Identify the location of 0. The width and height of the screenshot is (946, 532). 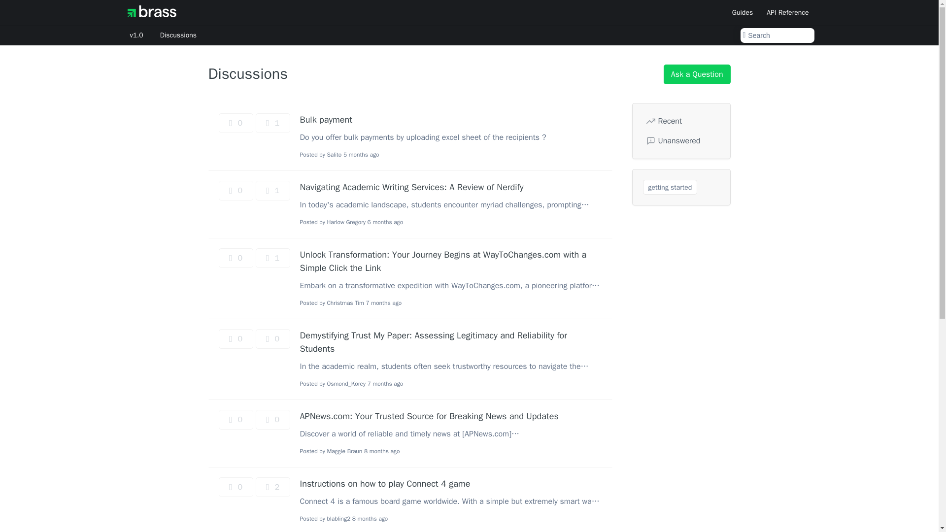
(272, 339).